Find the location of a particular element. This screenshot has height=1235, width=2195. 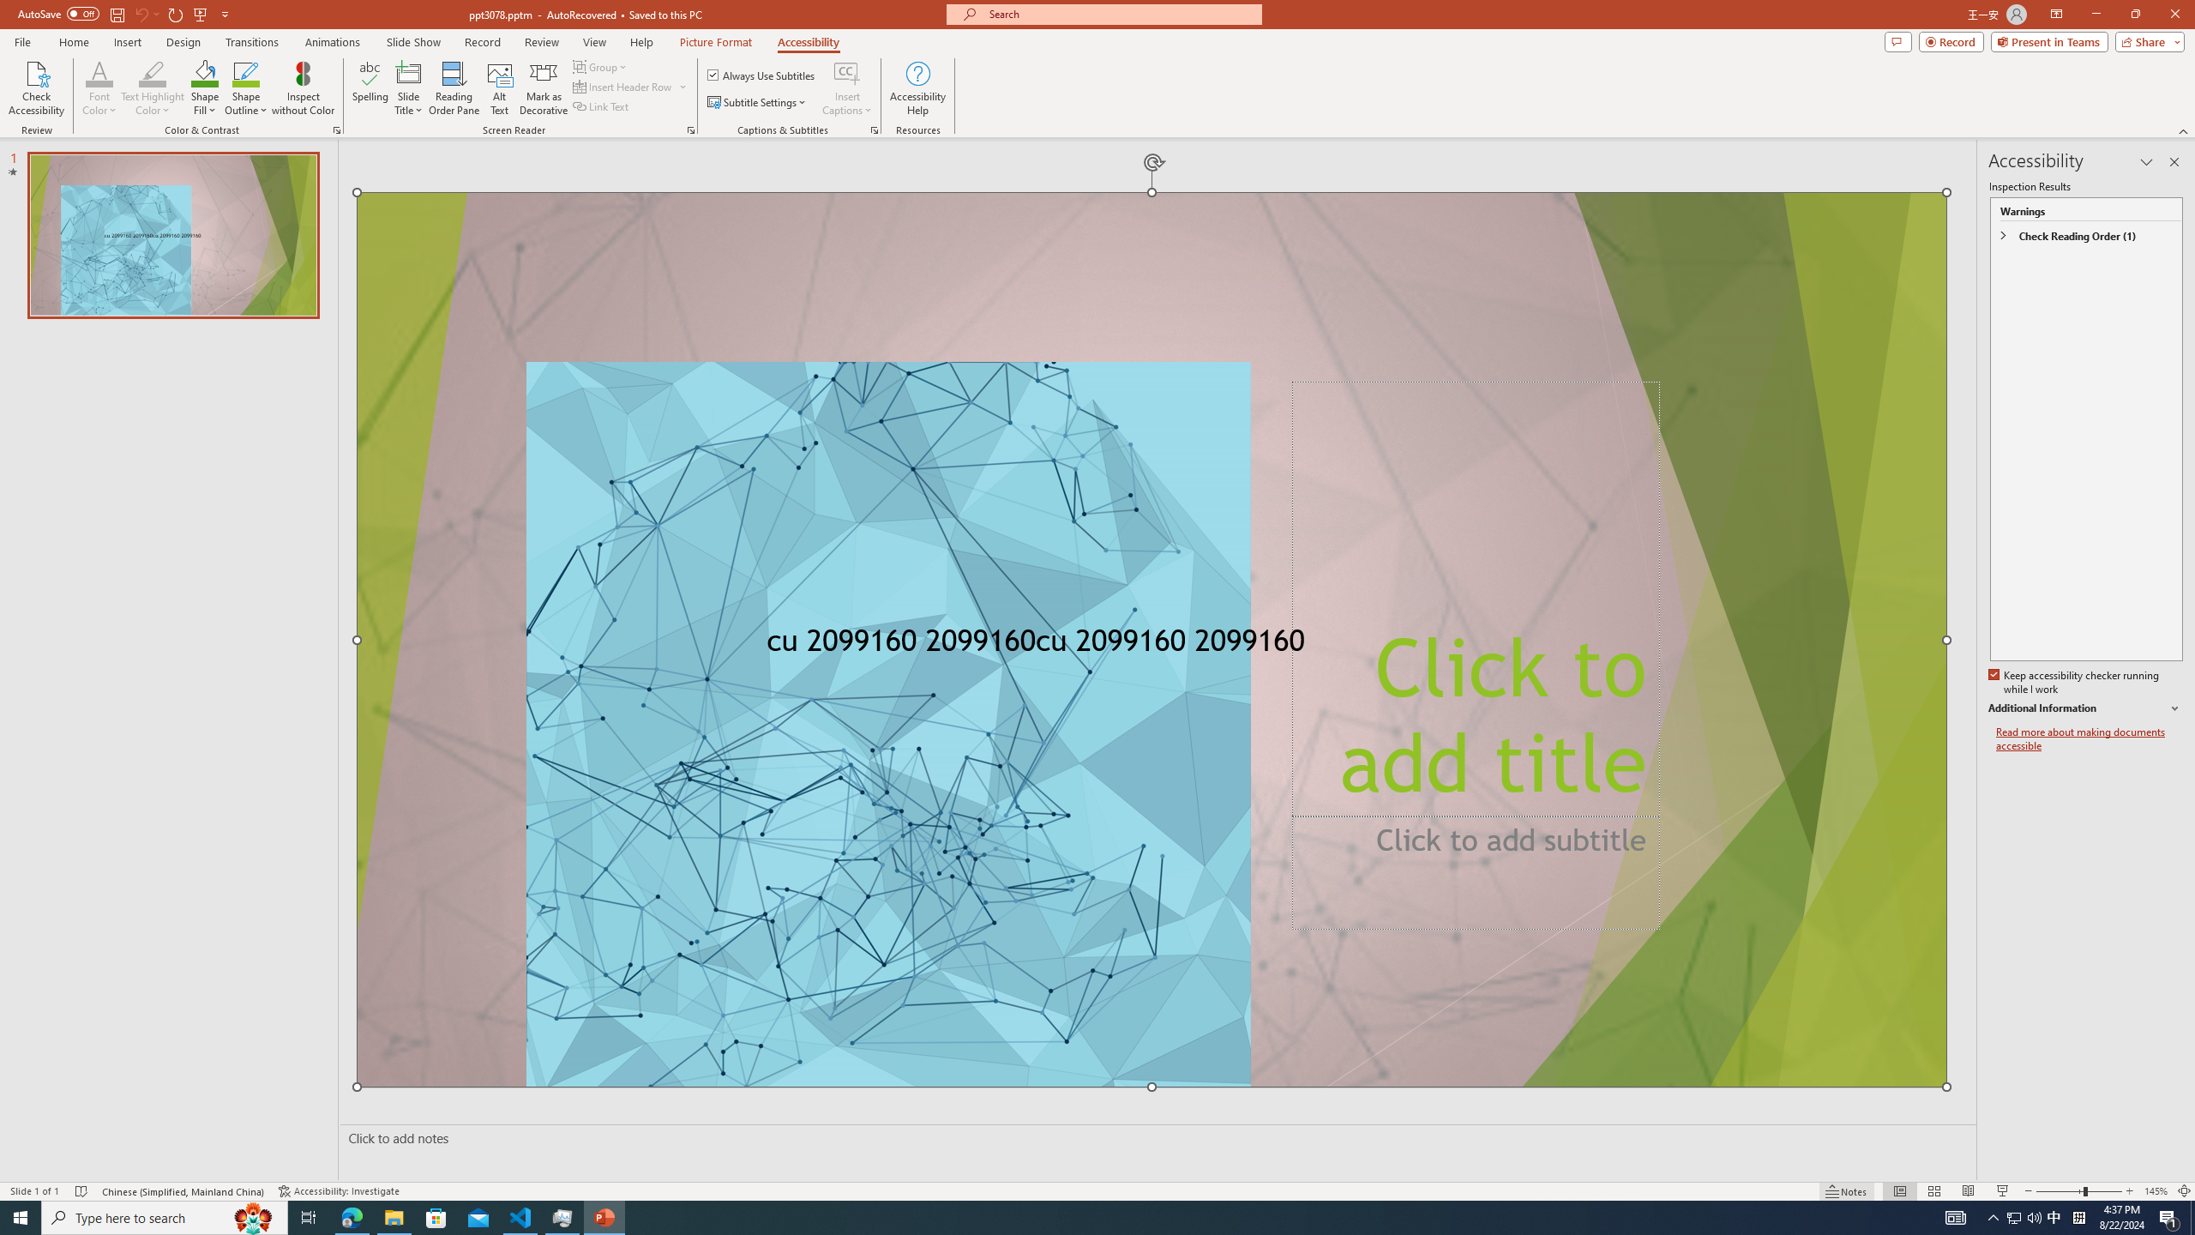

Captions & Subtitles is located at coordinates (875, 130).